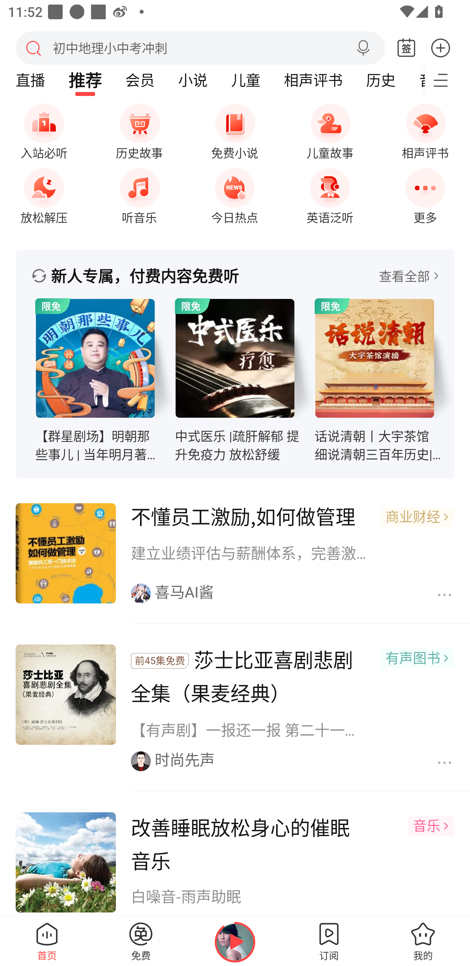 This screenshot has height=966, width=470. Describe the element at coordinates (139, 129) in the screenshot. I see `历史故事` at that location.